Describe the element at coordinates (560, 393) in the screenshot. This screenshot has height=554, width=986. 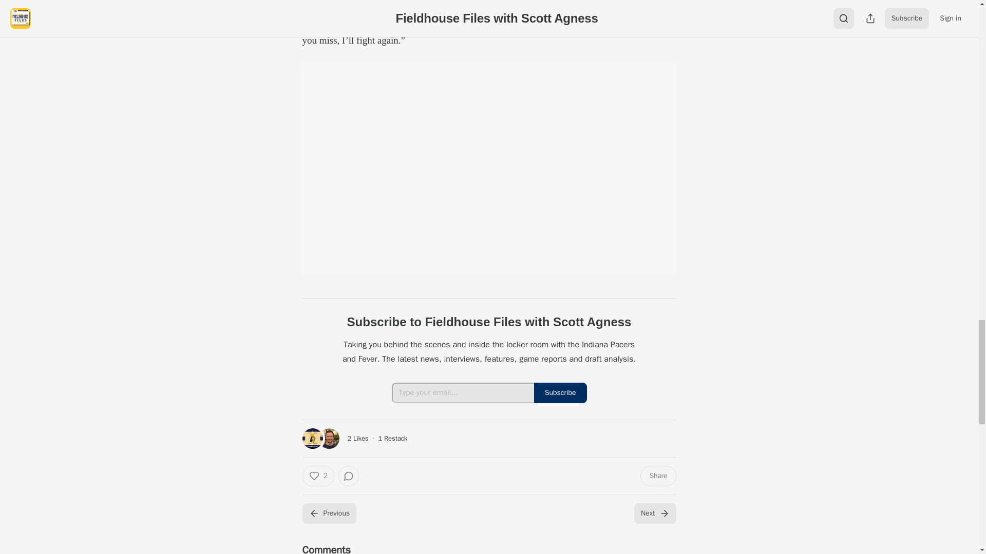
I see `Subscribe` at that location.